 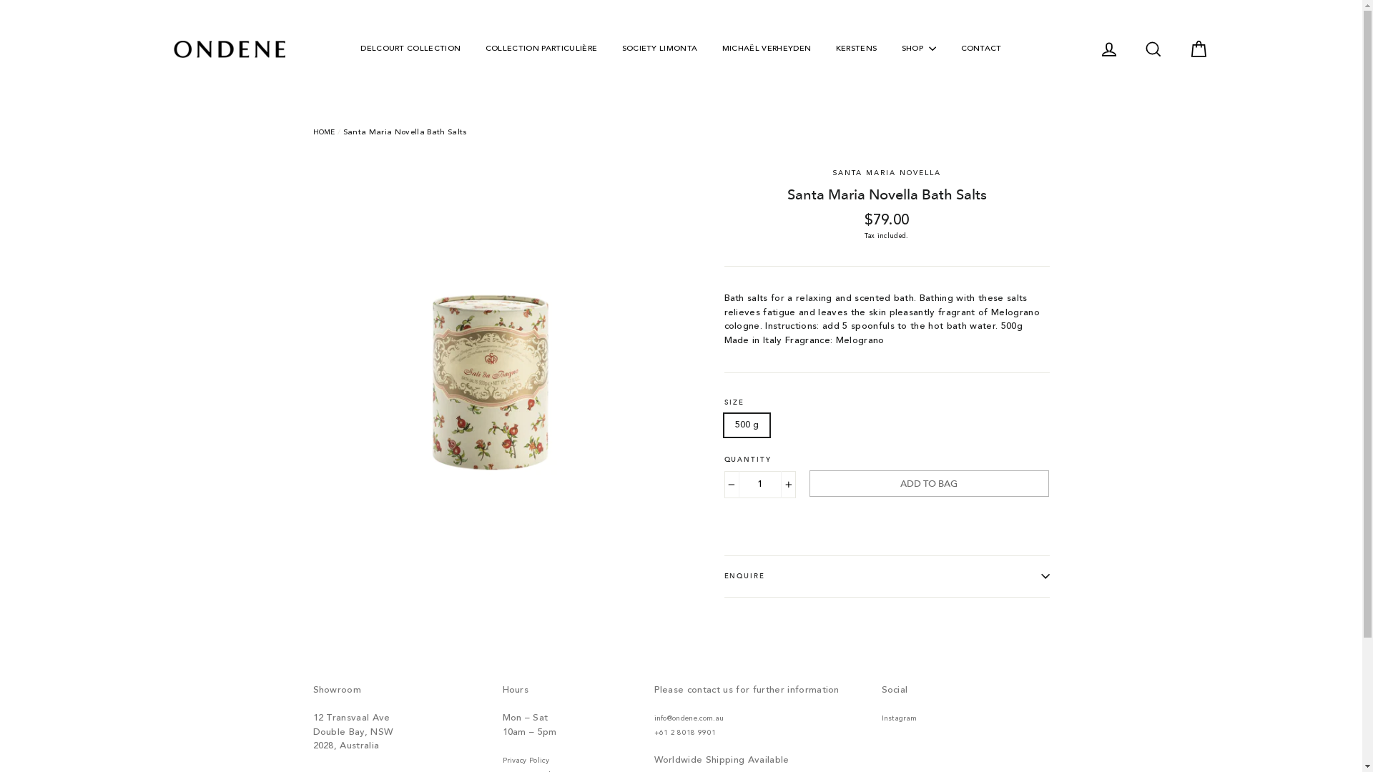 I want to click on ADD TO BAG, so click(x=930, y=483).